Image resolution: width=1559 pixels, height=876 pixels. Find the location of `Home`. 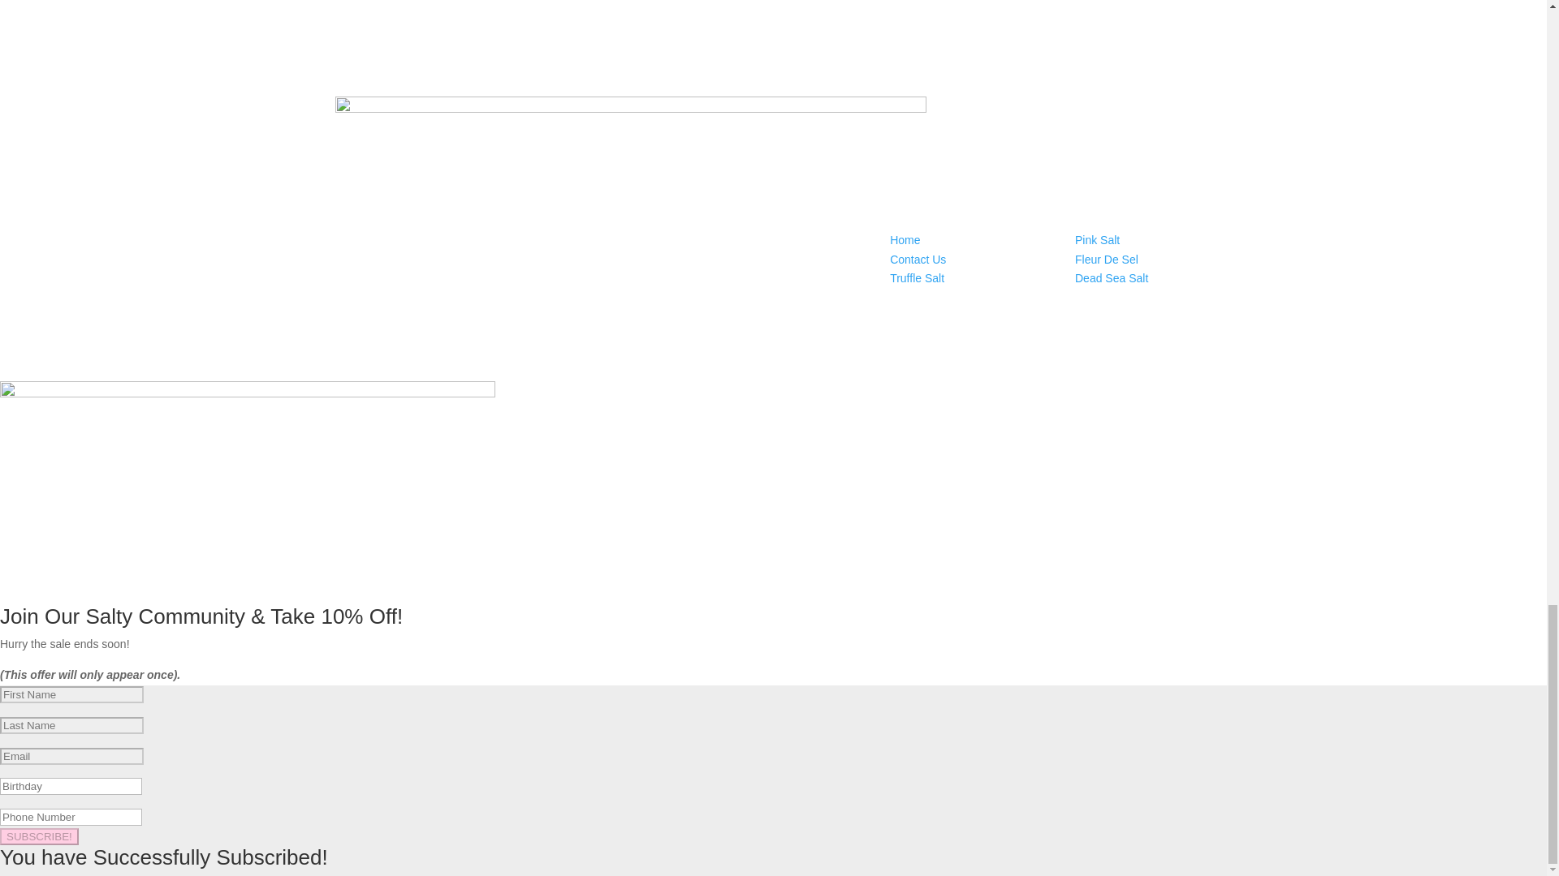

Home is located at coordinates (905, 240).